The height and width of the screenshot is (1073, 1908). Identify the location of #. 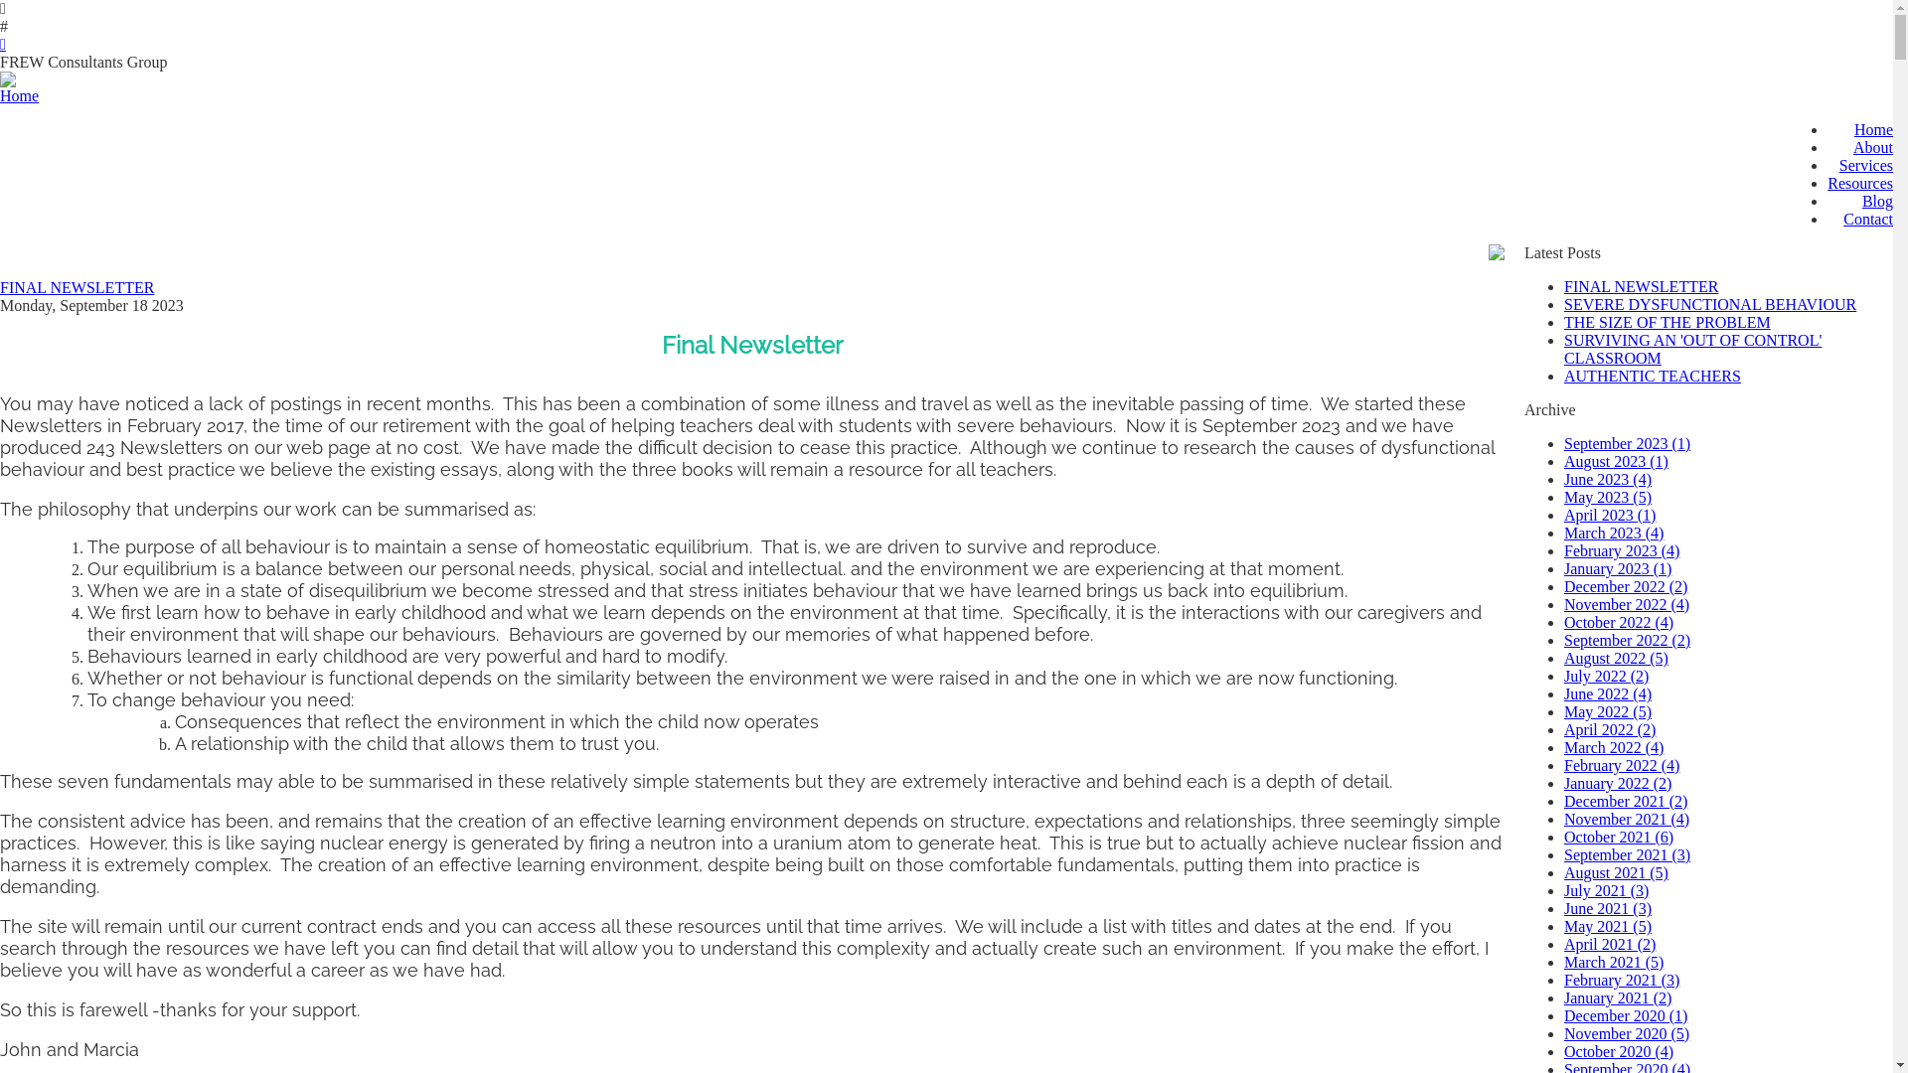
(946, 27).